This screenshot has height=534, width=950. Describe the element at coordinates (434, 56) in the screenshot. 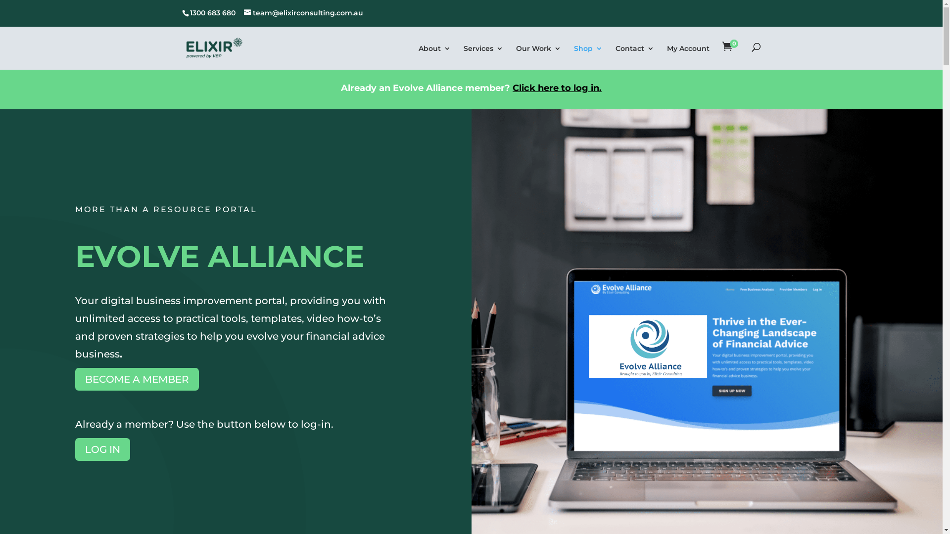

I see `About` at that location.